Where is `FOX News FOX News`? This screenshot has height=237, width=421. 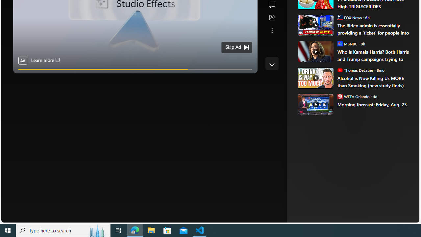
FOX News FOX News is located at coordinates (349, 17).